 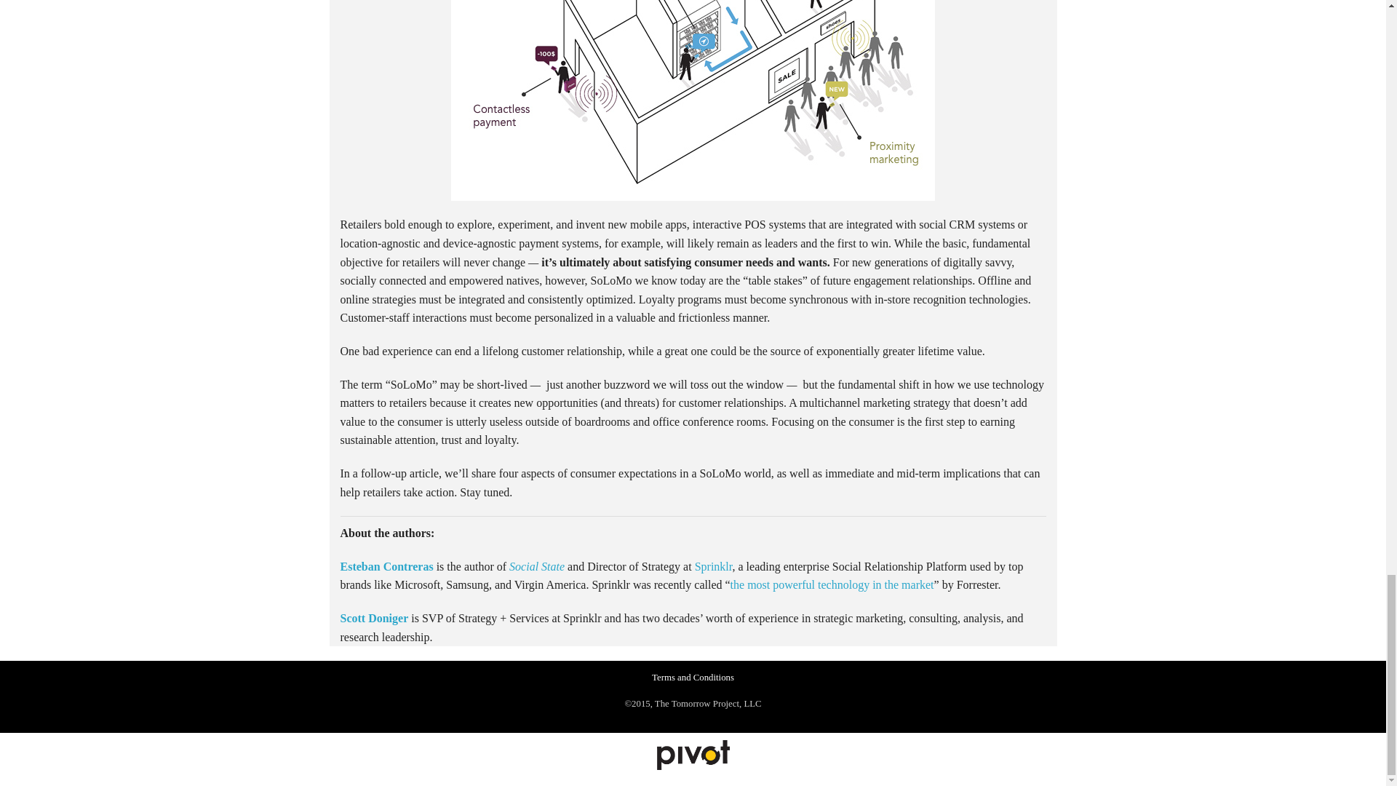 I want to click on Sprinklr, so click(x=713, y=566).